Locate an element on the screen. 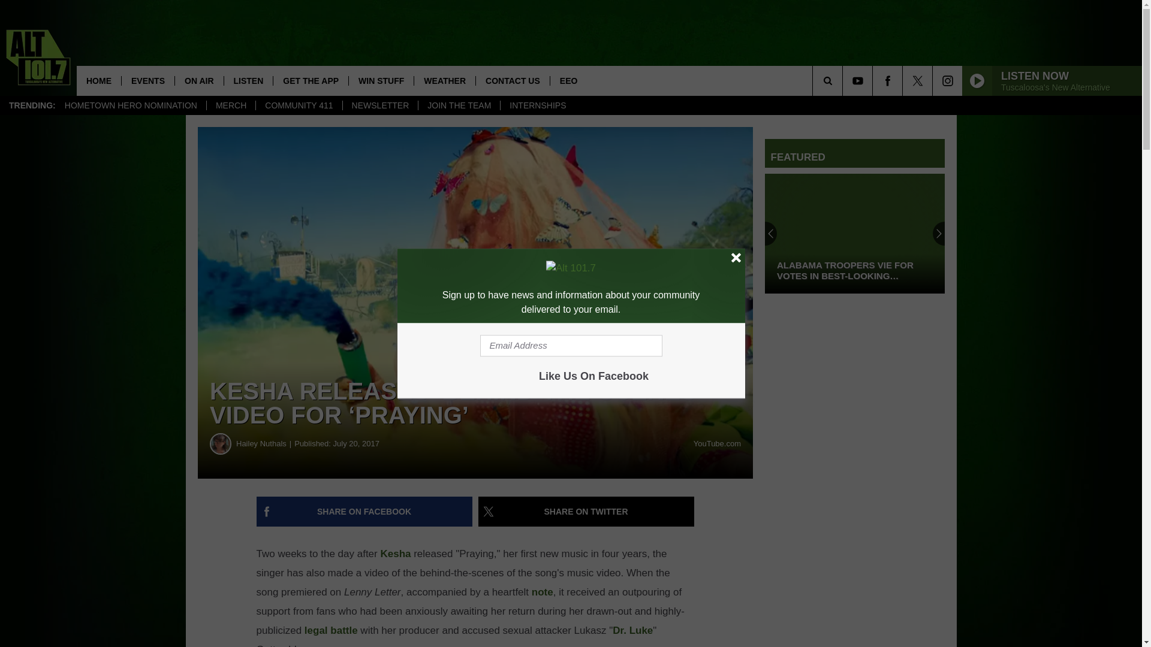 The height and width of the screenshot is (647, 1151). HOMETOWN HERO NOMINATION is located at coordinates (131, 105).